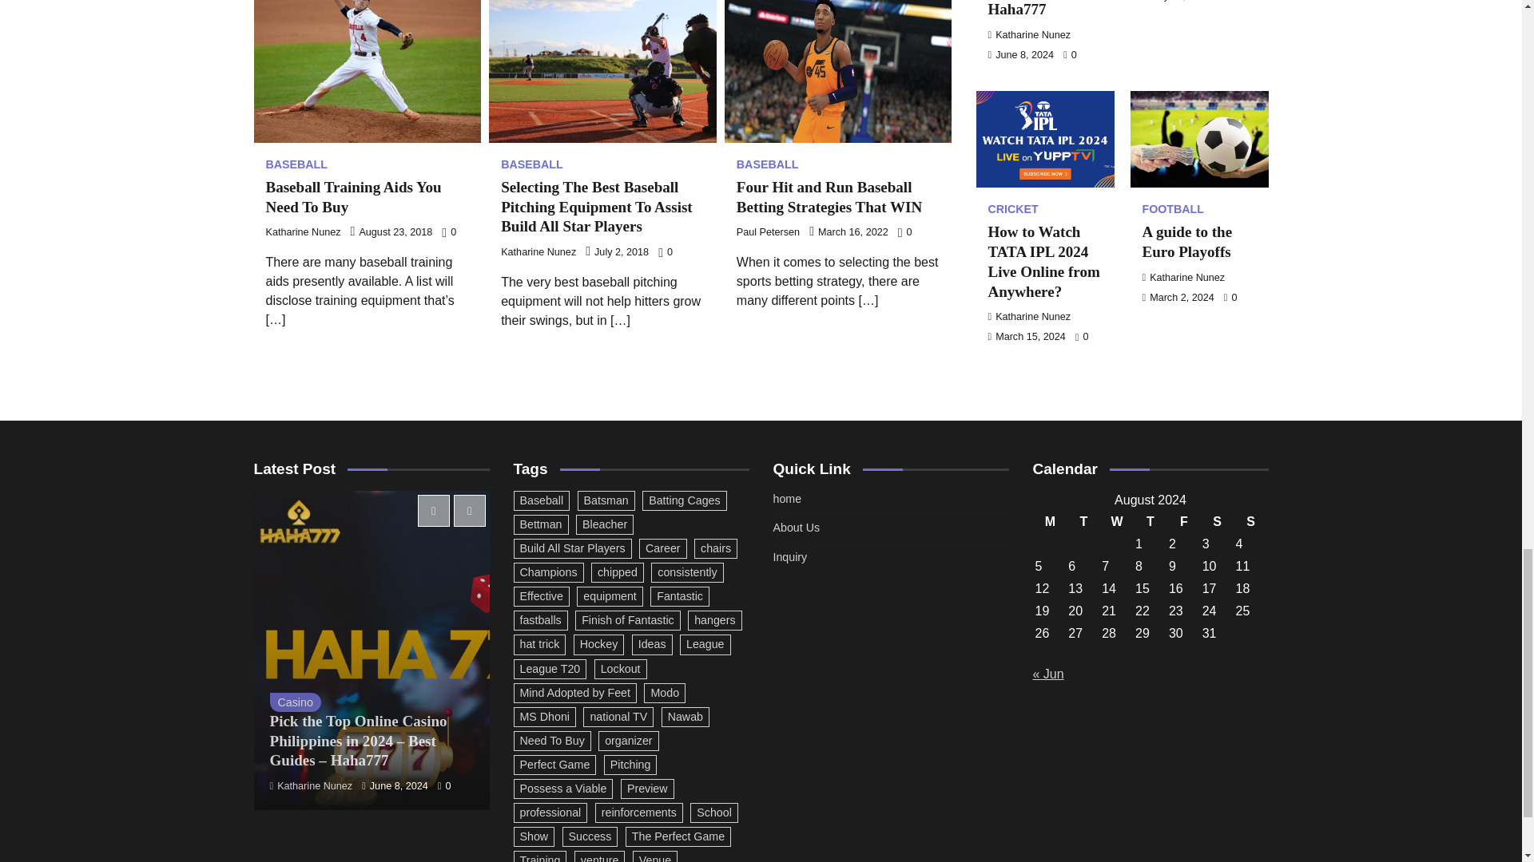 The image size is (1534, 862). What do you see at coordinates (532, 164) in the screenshot?
I see `BASEBALL` at bounding box center [532, 164].